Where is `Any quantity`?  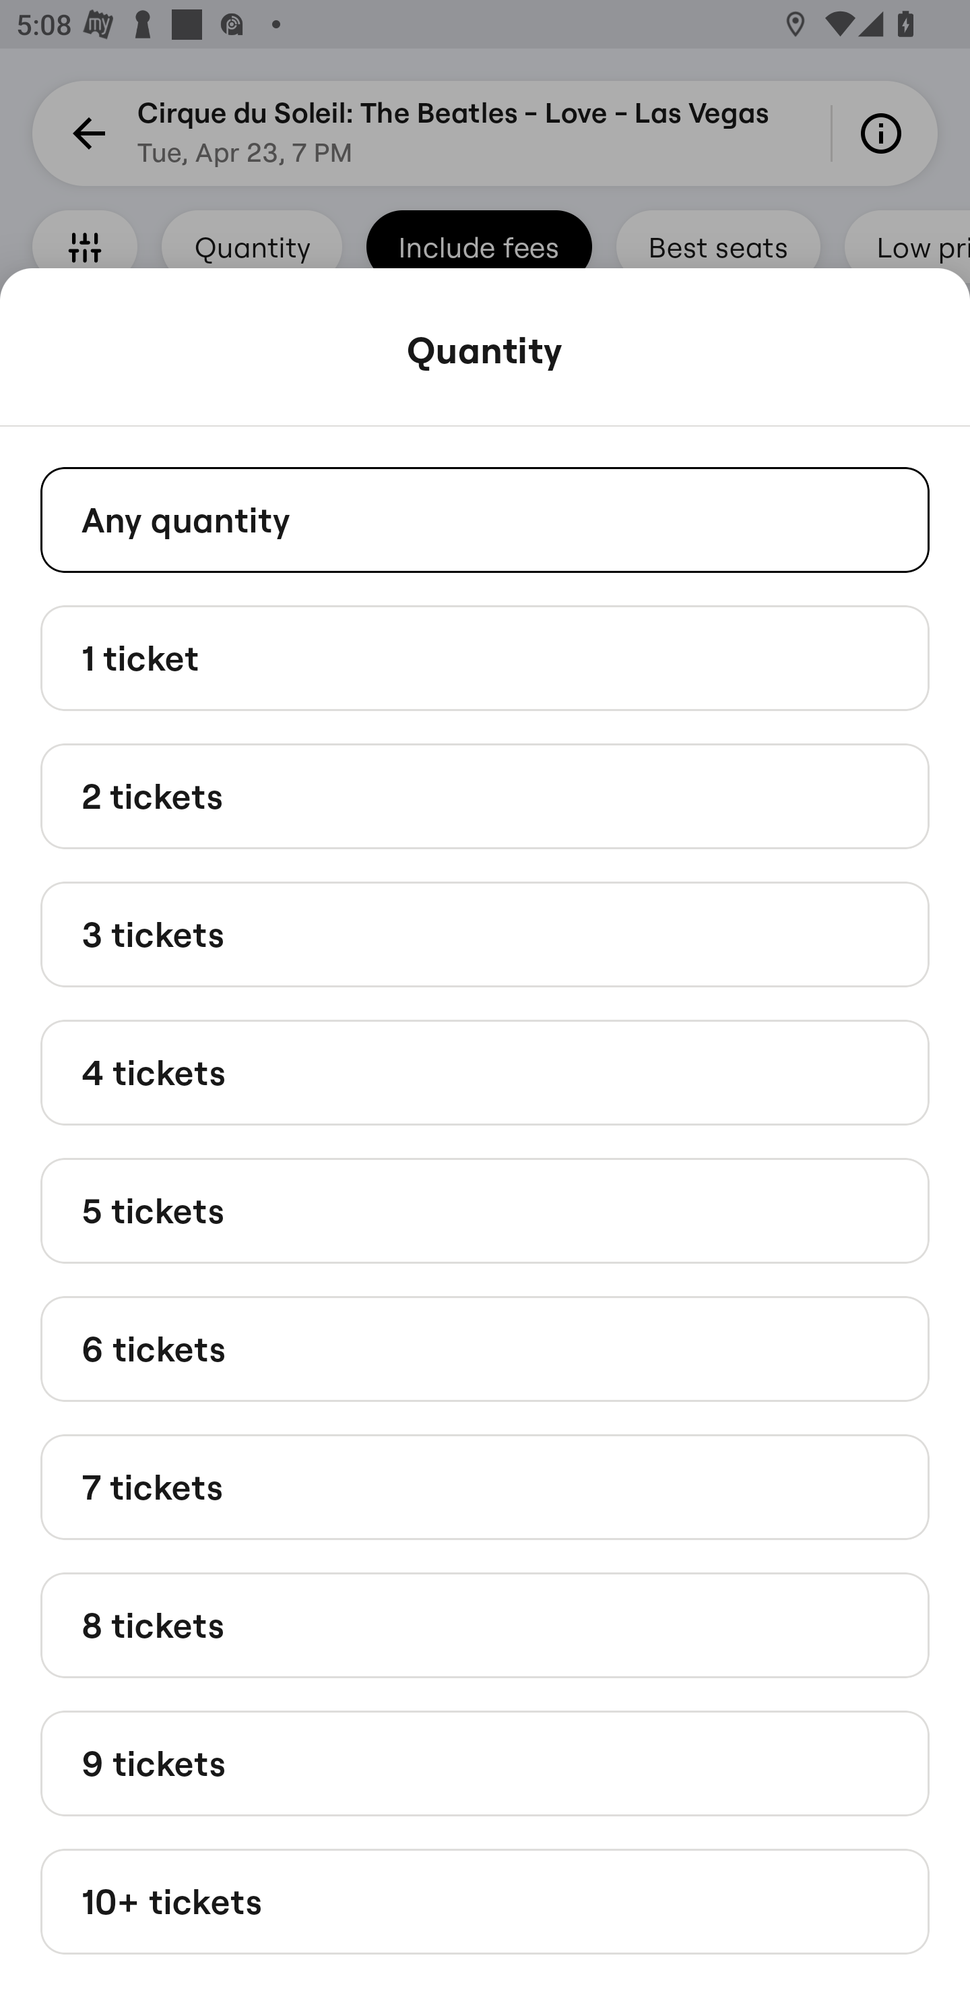 Any quantity is located at coordinates (485, 519).